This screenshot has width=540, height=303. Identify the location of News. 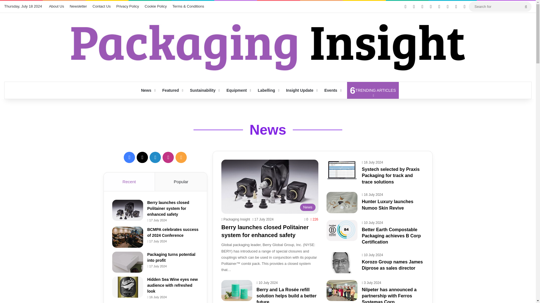
(373, 90).